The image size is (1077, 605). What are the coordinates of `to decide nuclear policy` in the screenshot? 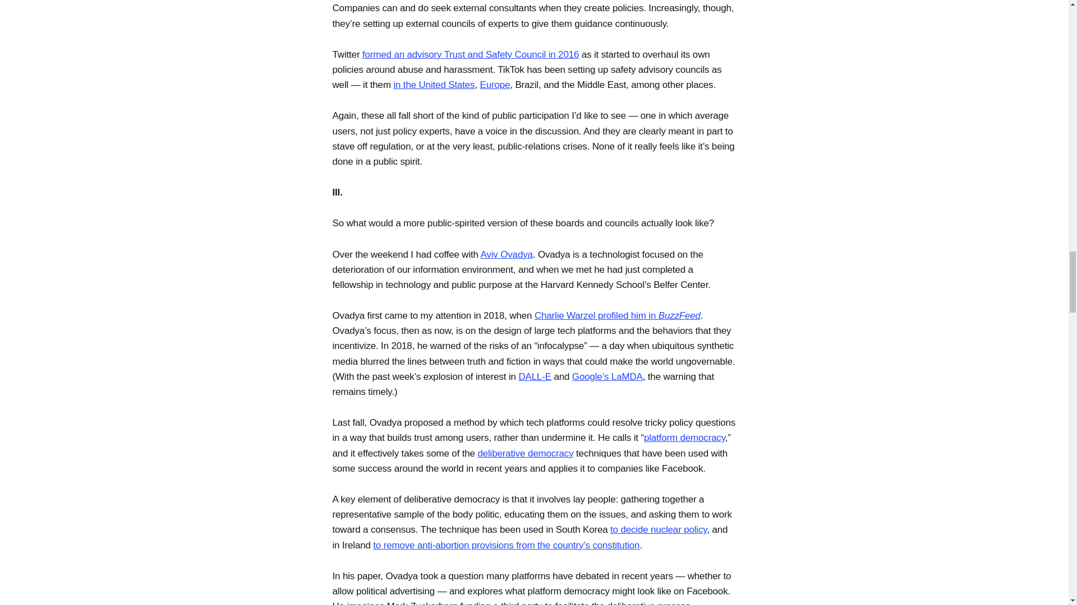 It's located at (659, 529).